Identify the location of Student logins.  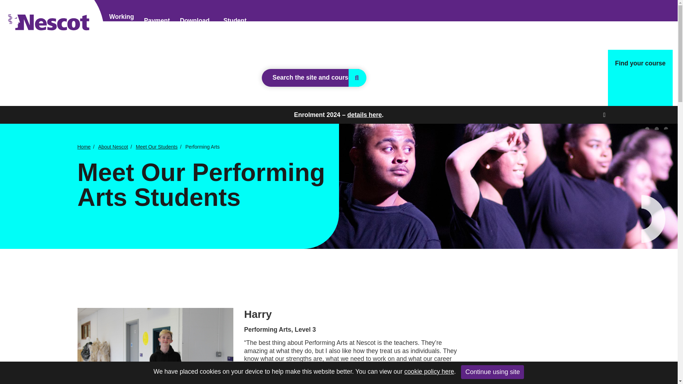
(235, 25).